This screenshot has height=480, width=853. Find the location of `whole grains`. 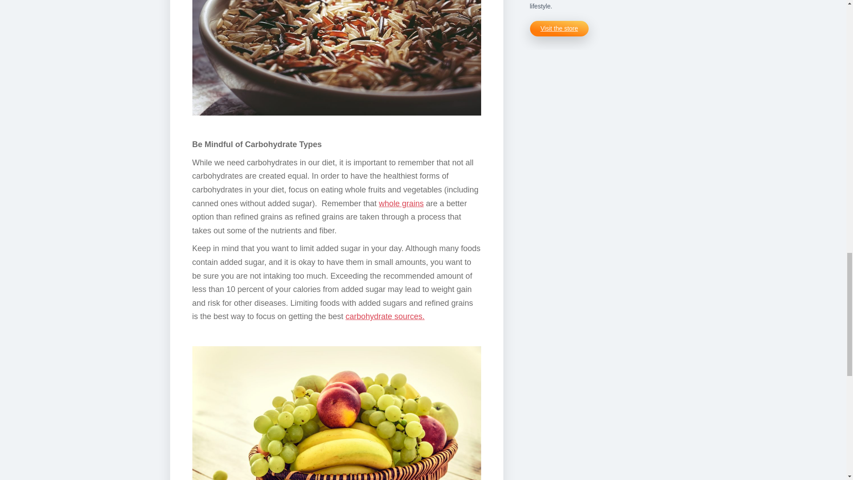

whole grains is located at coordinates (401, 204).